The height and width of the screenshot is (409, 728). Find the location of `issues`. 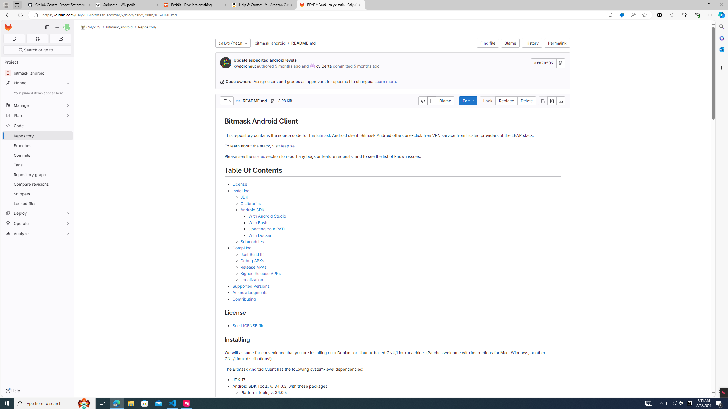

issues is located at coordinates (259, 156).